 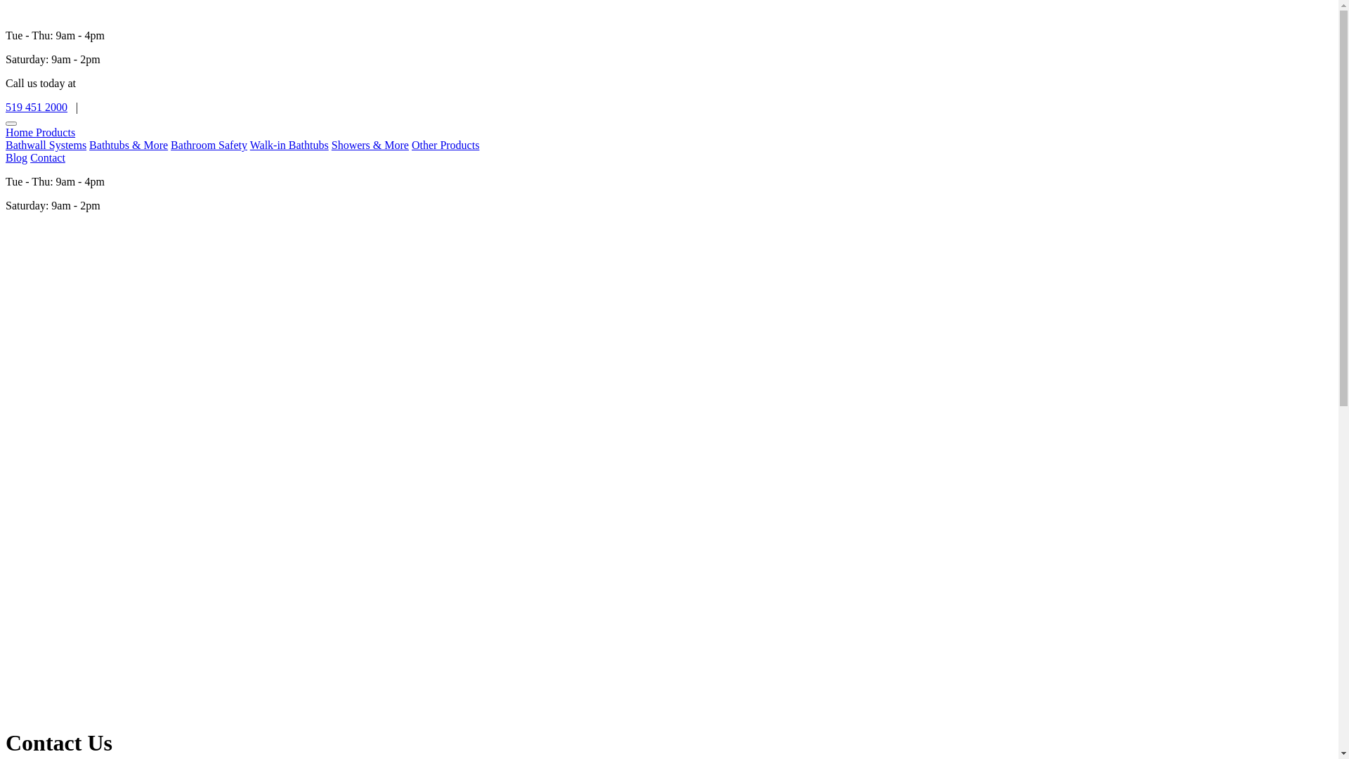 I want to click on Other Products, so click(x=445, y=145).